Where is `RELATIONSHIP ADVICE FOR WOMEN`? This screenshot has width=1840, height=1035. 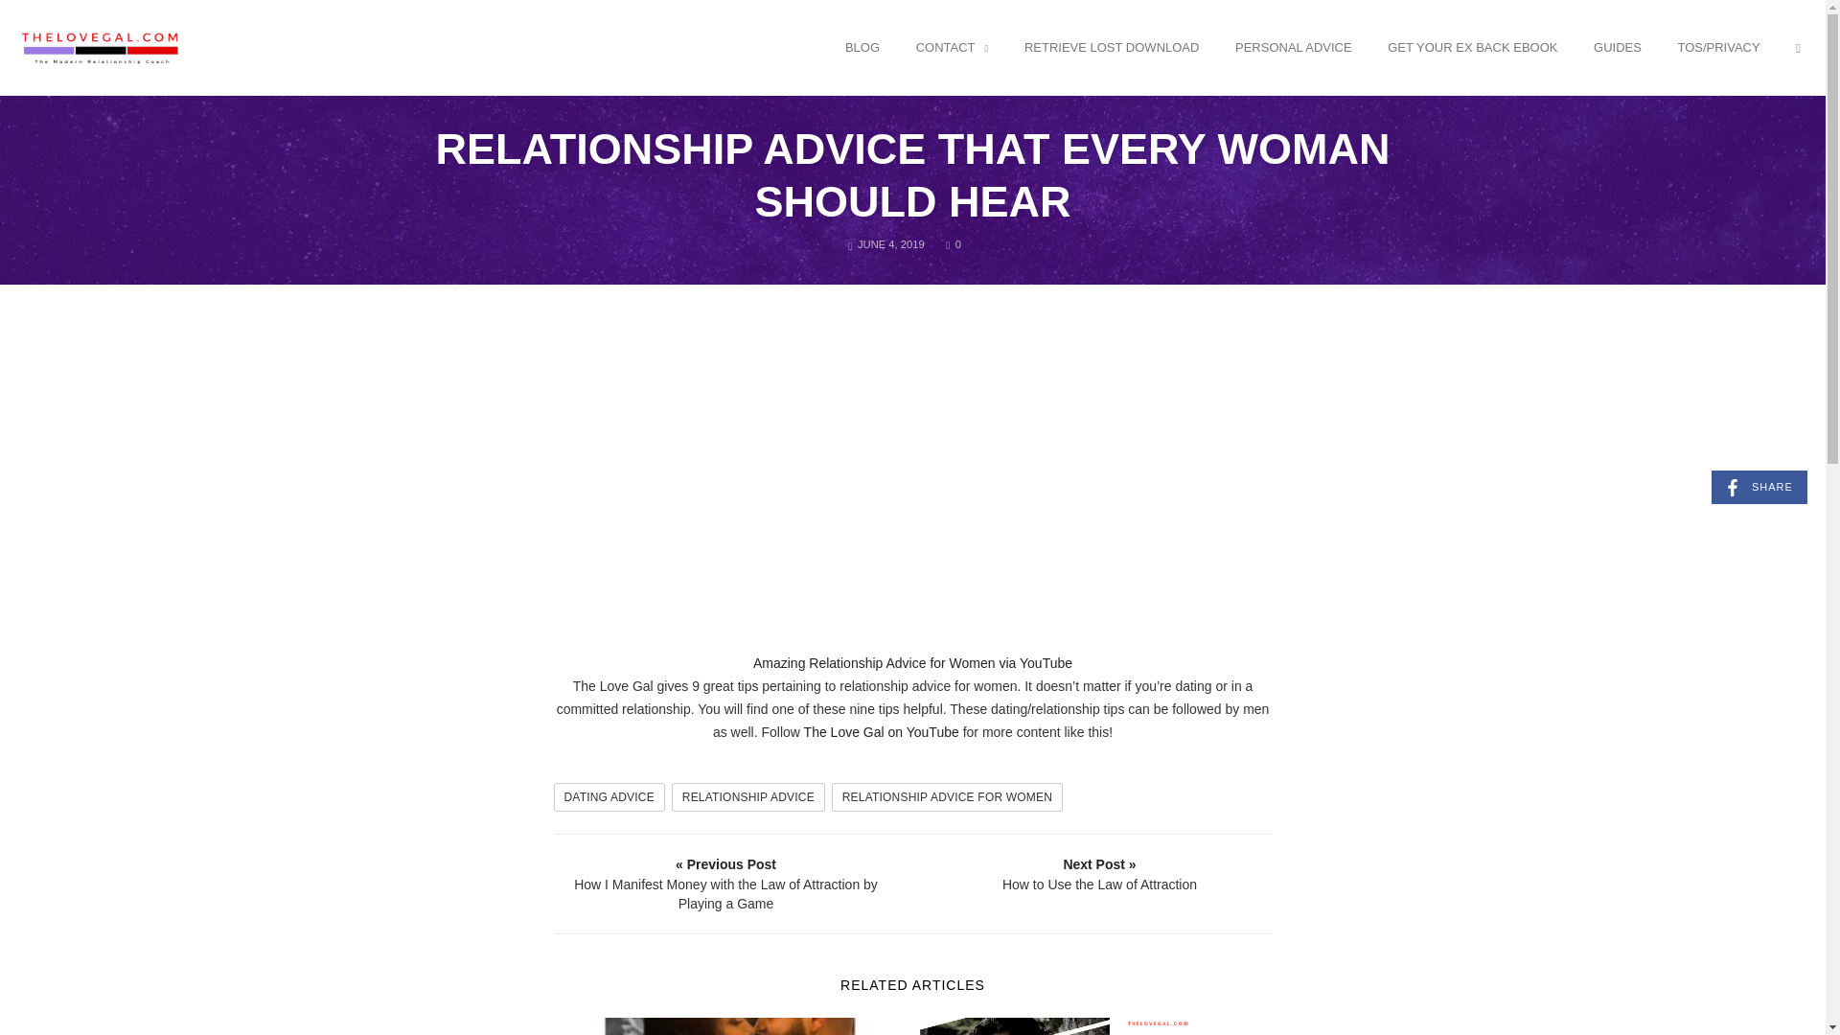
RELATIONSHIP ADVICE FOR WOMEN is located at coordinates (947, 796).